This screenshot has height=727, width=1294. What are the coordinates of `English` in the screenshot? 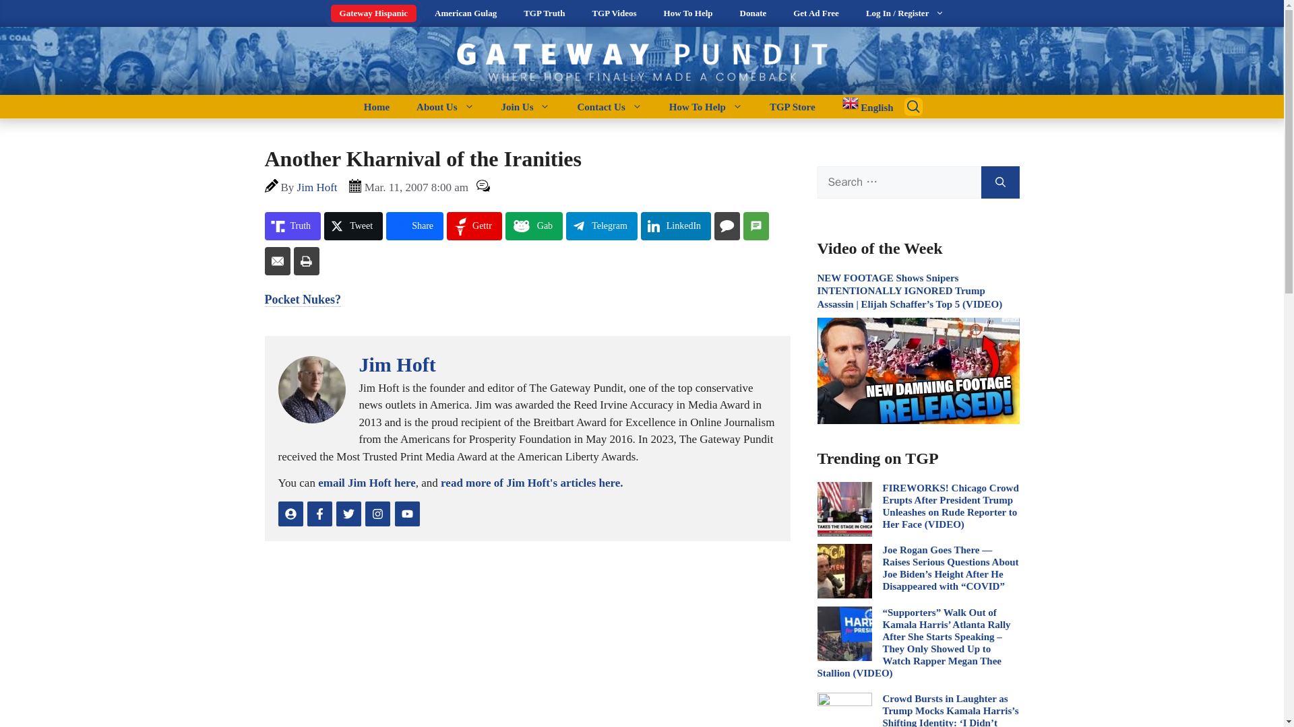 It's located at (861, 106).